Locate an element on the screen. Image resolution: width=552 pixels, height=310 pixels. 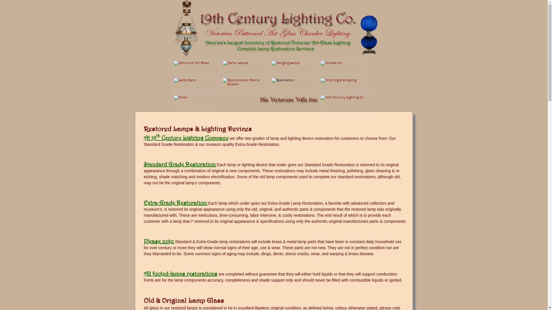
Home is located at coordinates (196, 108).